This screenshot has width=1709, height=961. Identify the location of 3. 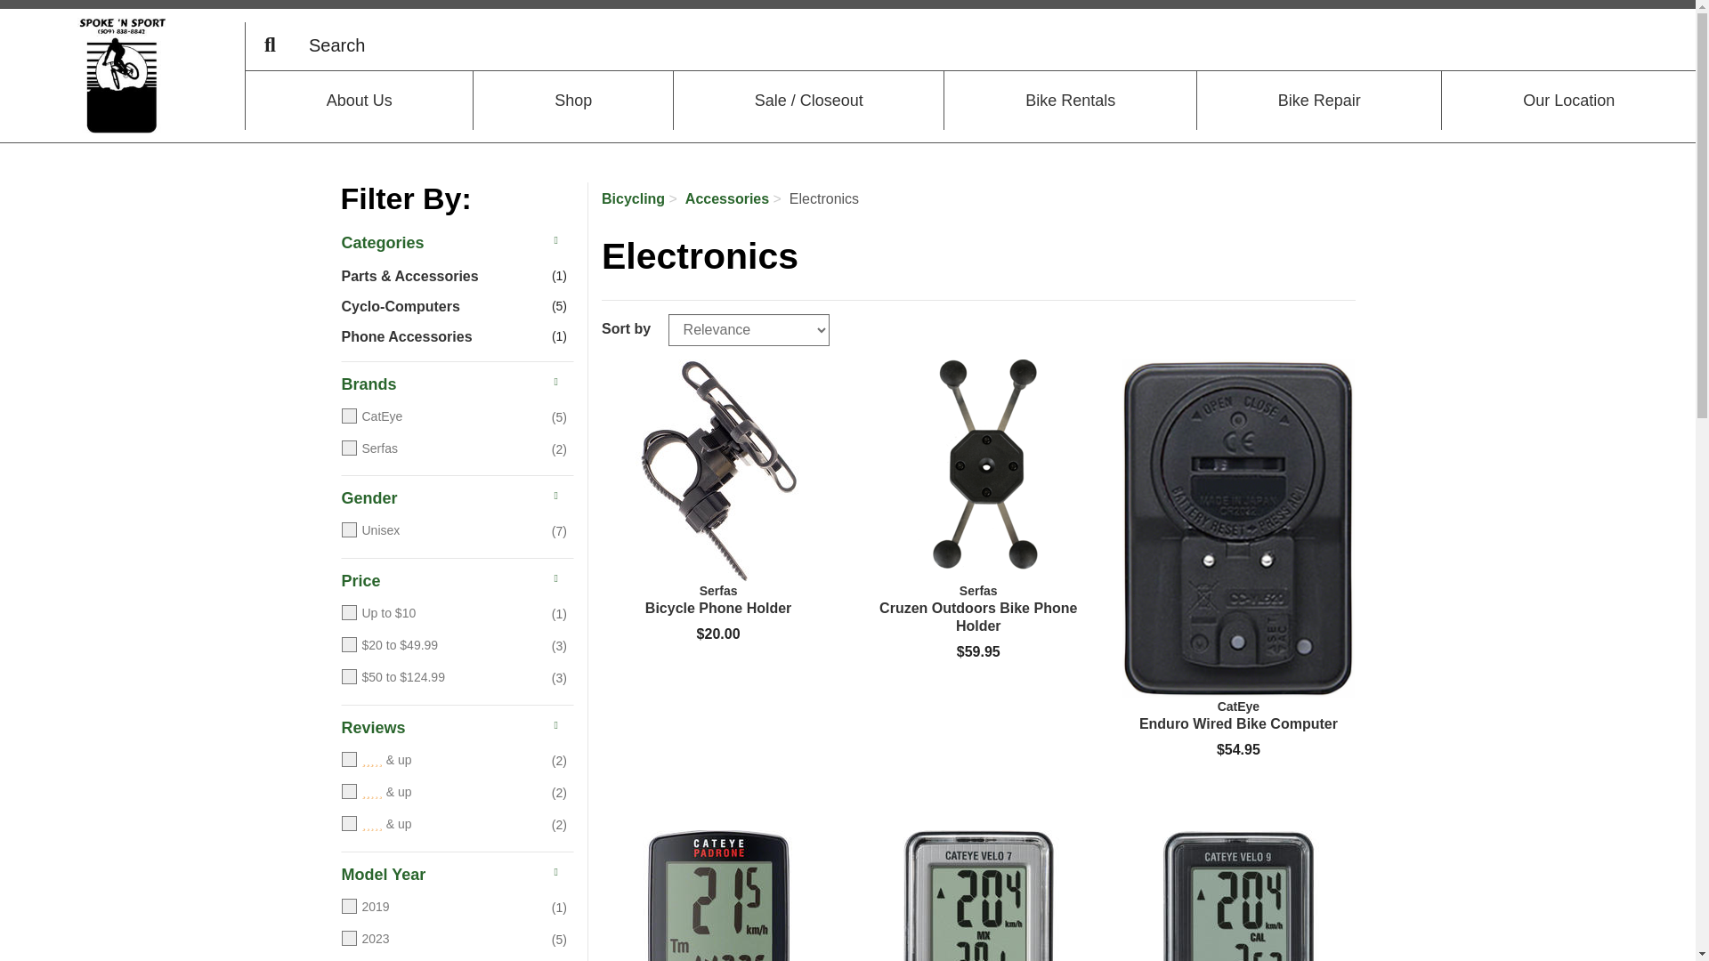
(440, 760).